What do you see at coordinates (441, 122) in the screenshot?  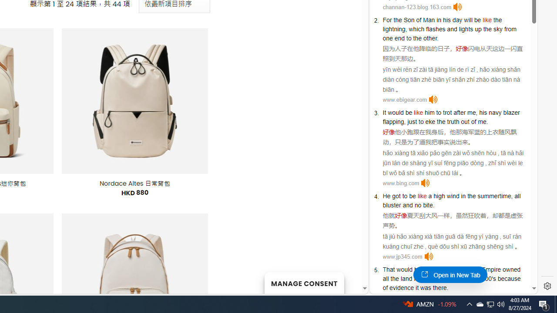 I see `the` at bounding box center [441, 122].